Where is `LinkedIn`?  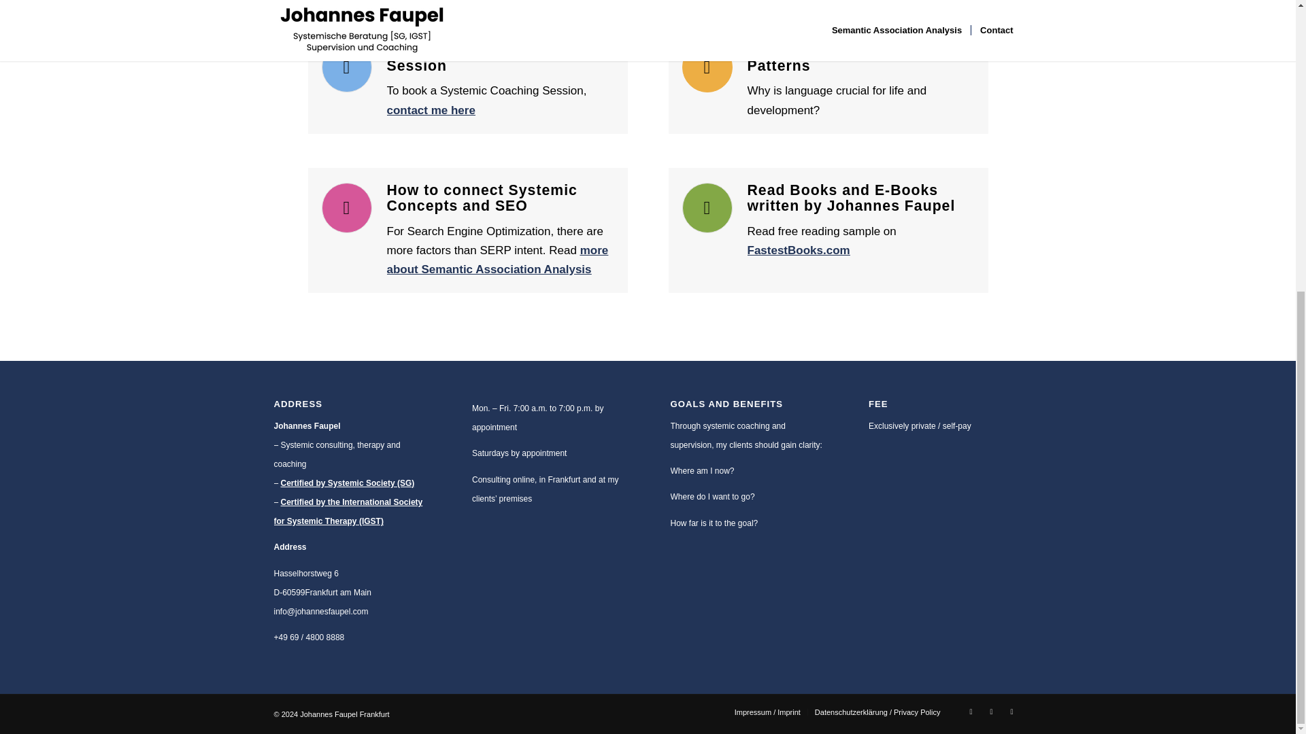 LinkedIn is located at coordinates (970, 711).